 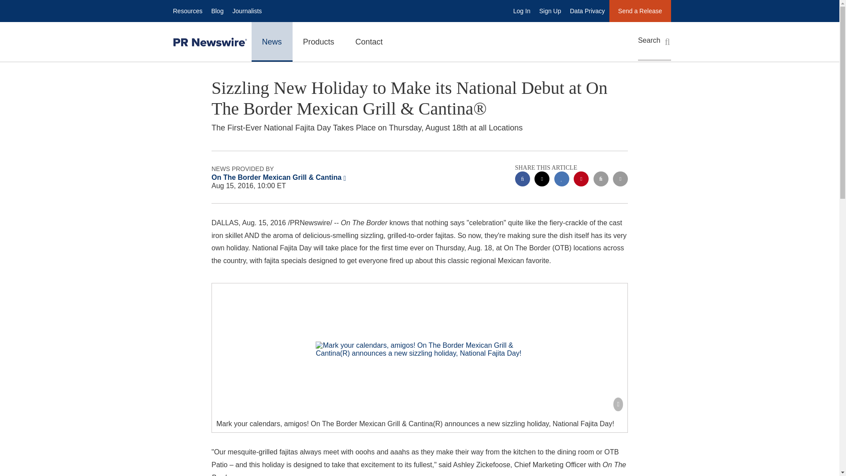 I want to click on News, so click(x=271, y=41).